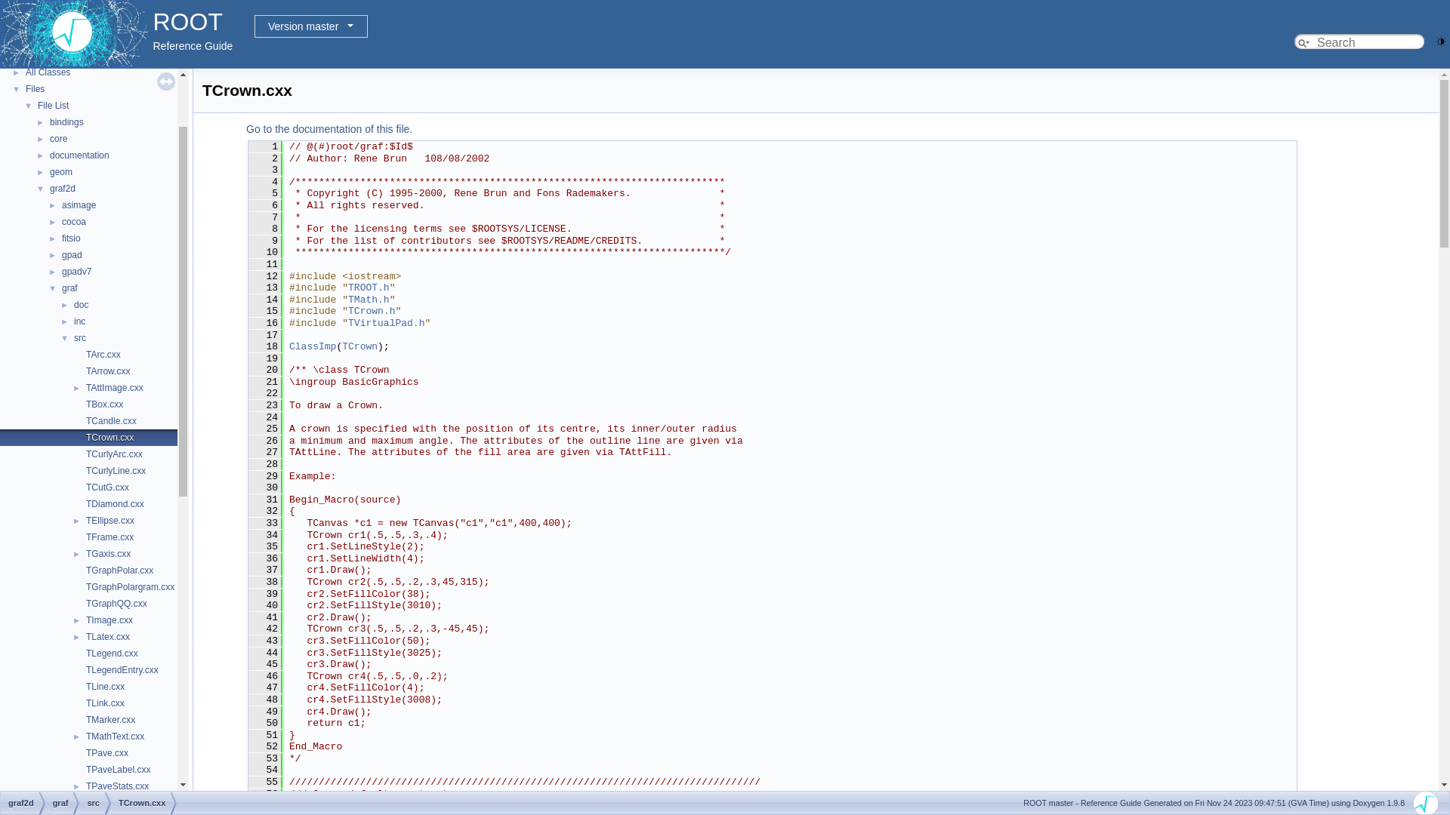  I want to click on TFrame.cxx, so click(110, 537).